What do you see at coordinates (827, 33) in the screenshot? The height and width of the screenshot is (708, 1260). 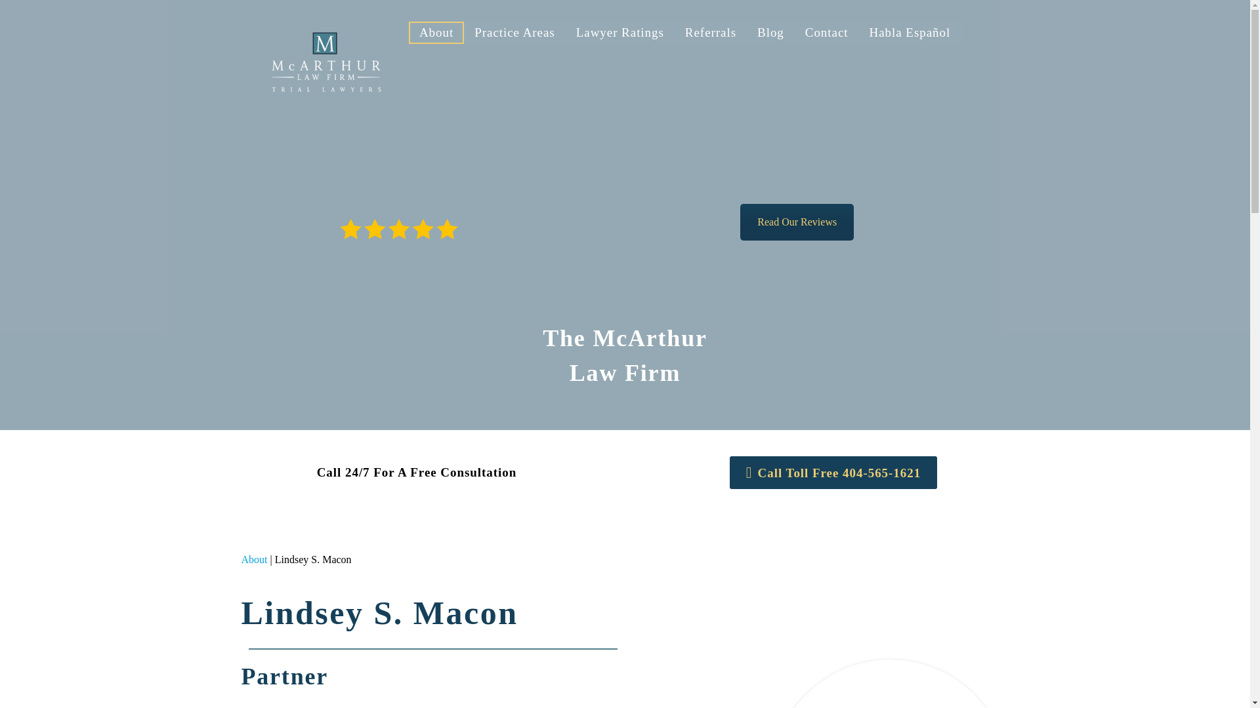 I see `Contact` at bounding box center [827, 33].